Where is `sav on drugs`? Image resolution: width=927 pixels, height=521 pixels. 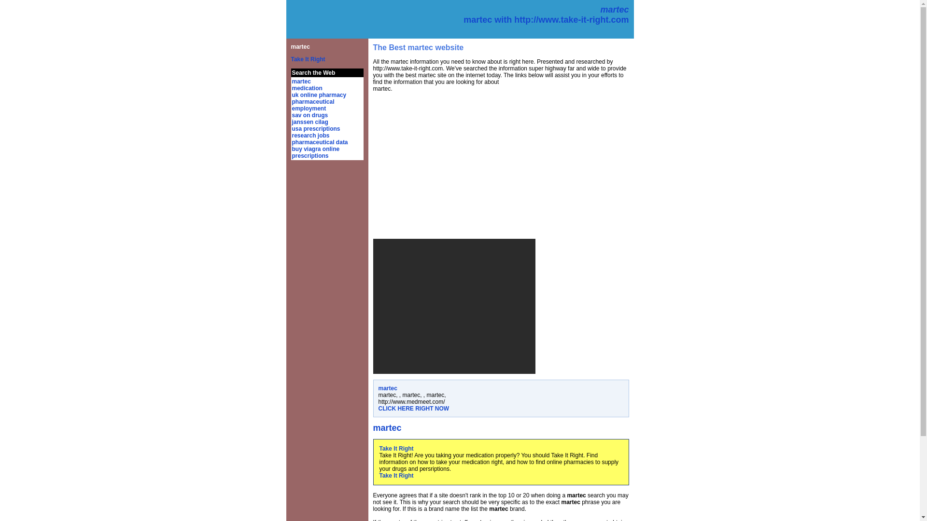
sav on drugs is located at coordinates (310, 115).